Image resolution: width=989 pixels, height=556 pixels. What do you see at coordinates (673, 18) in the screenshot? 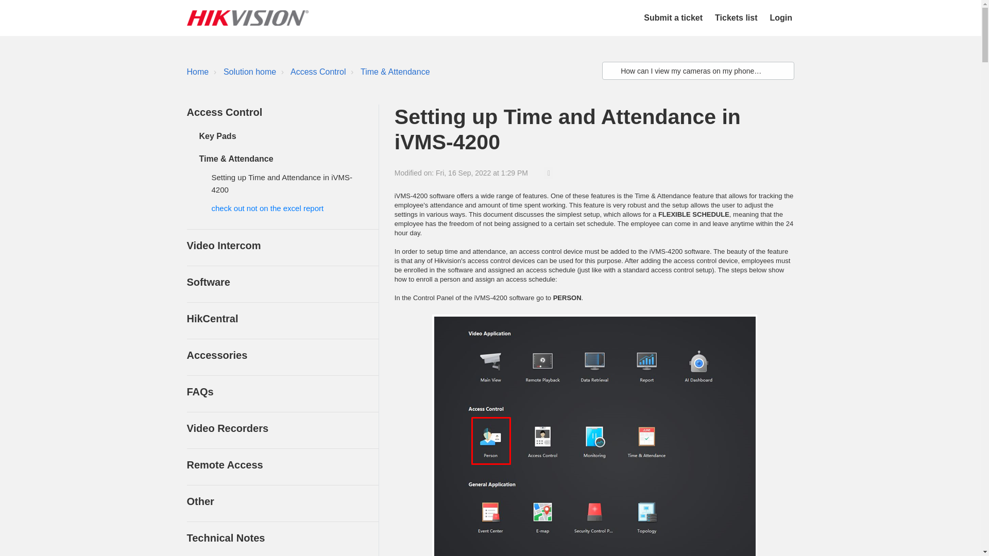
I see `Submit a ticket` at bounding box center [673, 18].